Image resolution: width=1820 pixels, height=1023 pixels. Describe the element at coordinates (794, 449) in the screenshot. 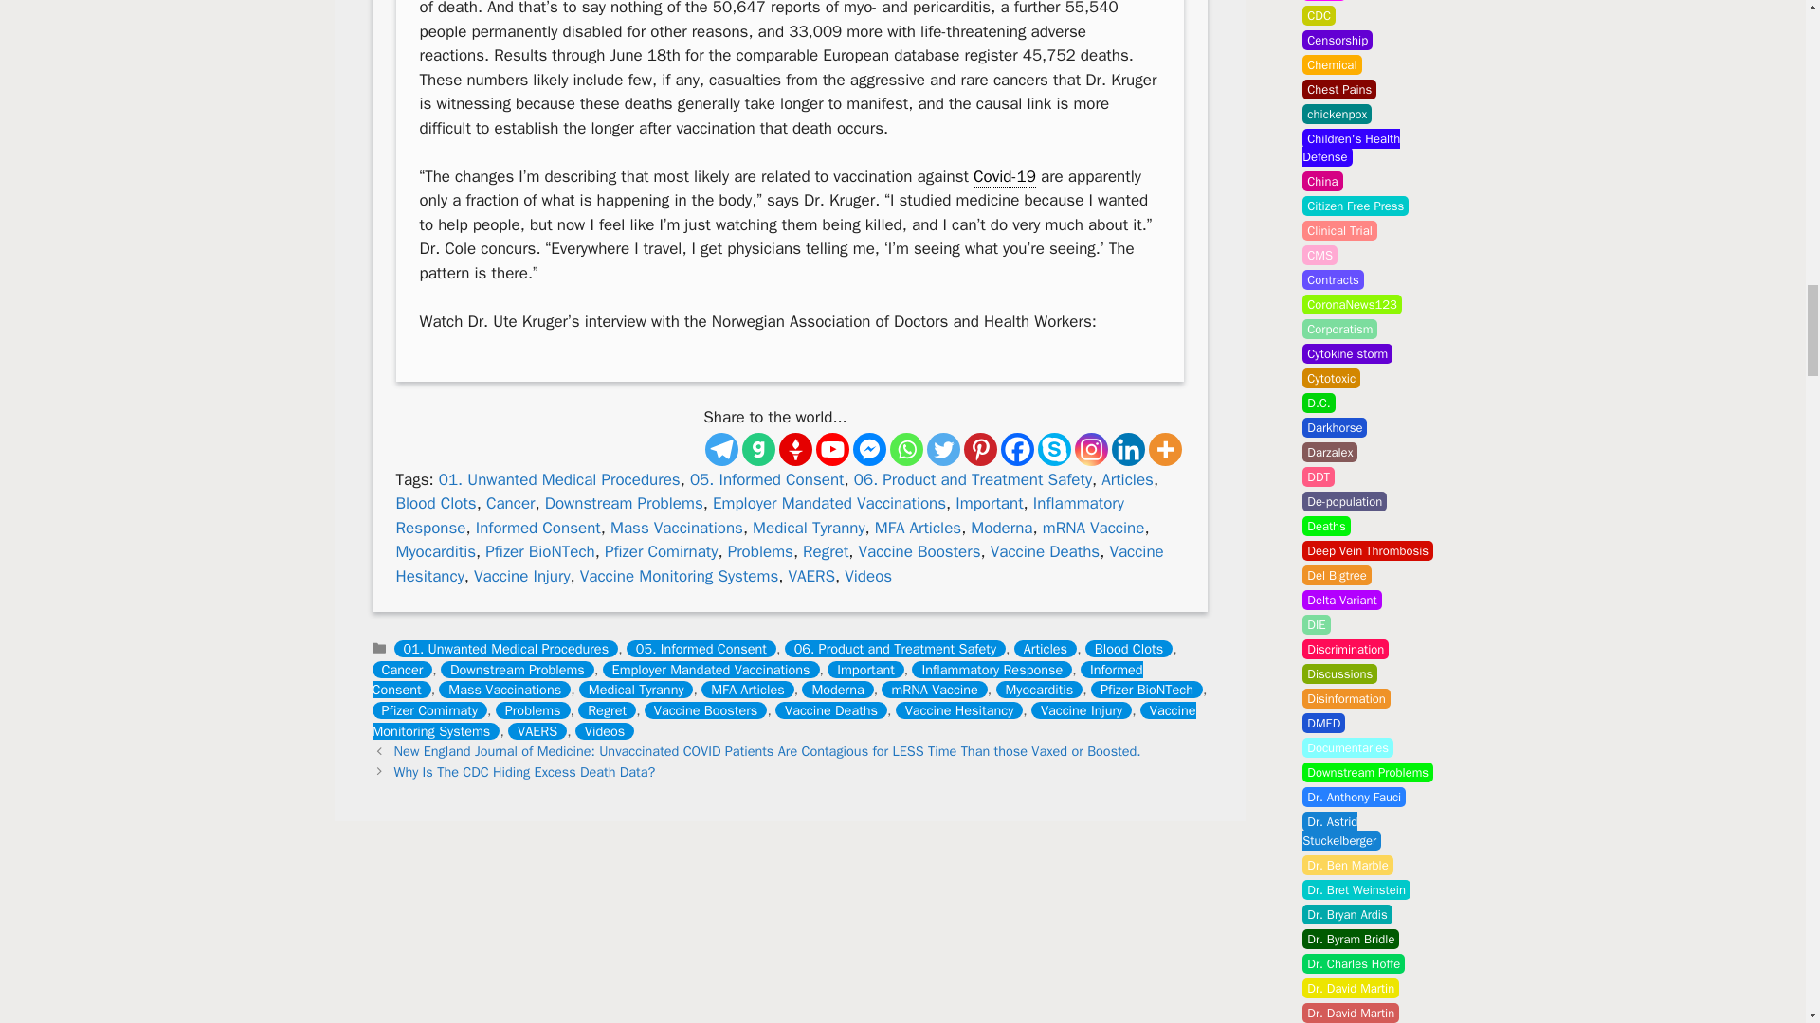

I see `Gettr` at that location.